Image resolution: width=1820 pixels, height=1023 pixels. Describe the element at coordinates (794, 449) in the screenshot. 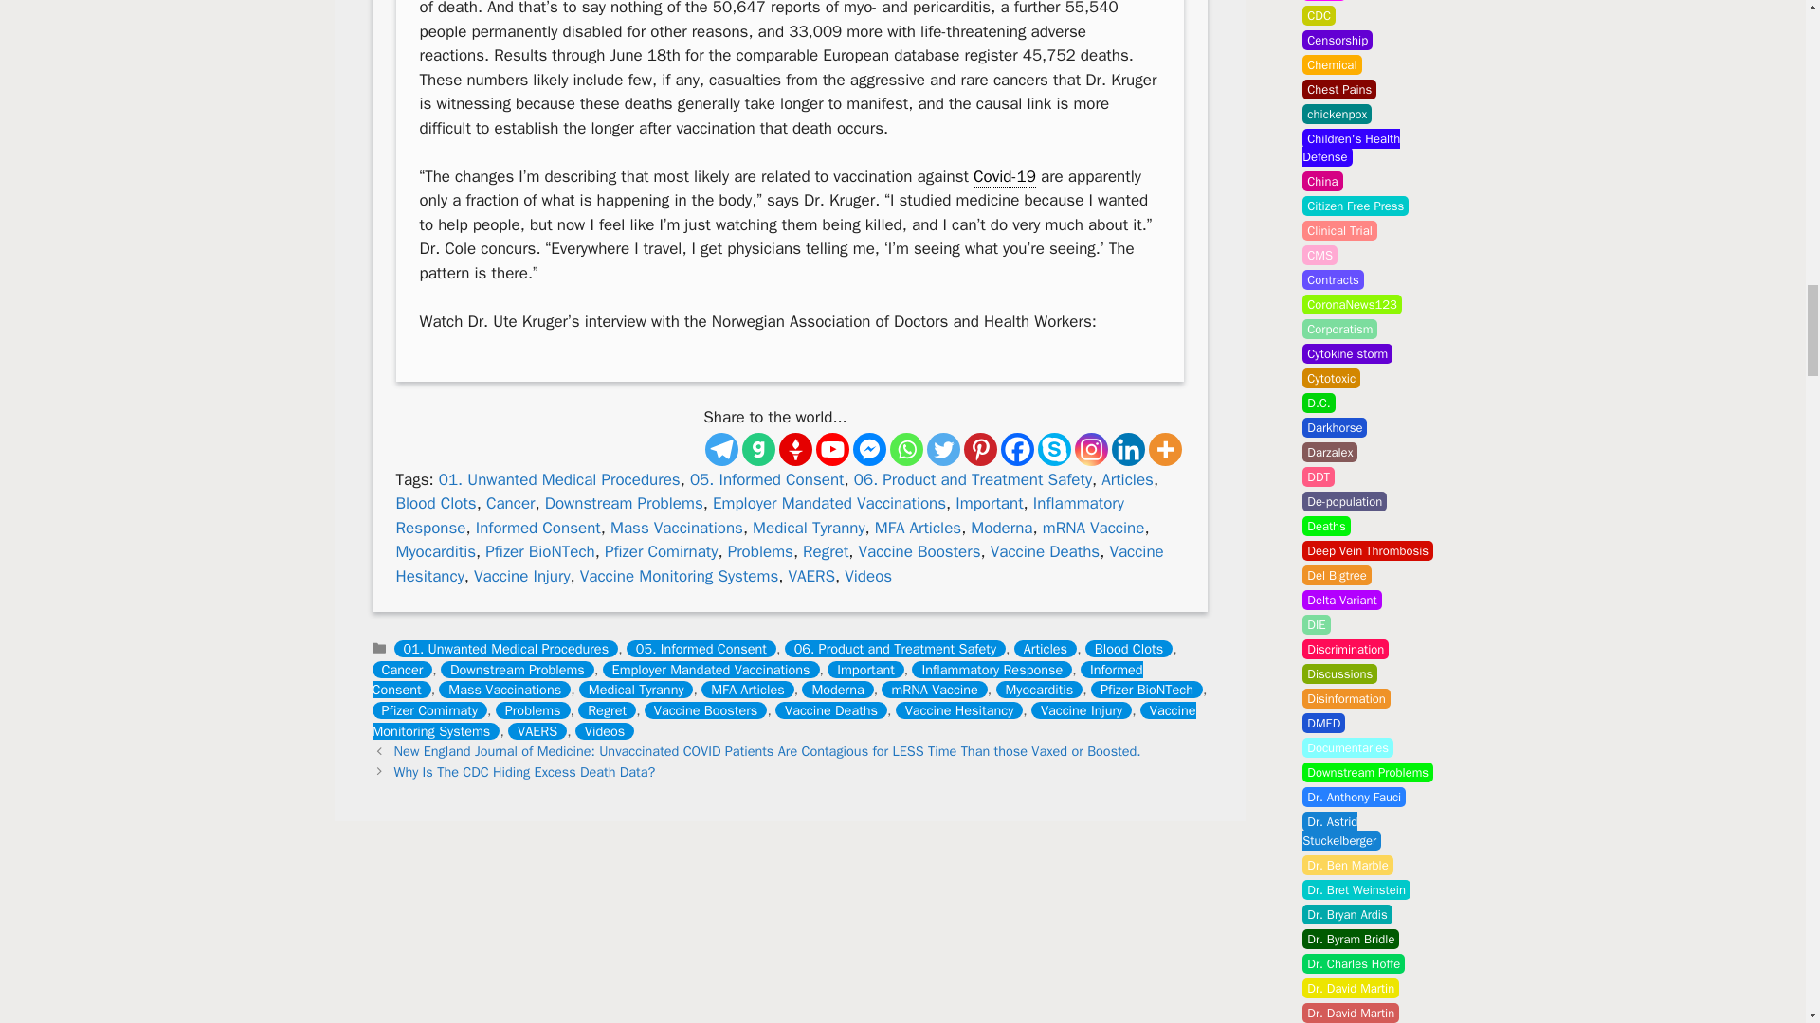

I see `Gettr` at that location.